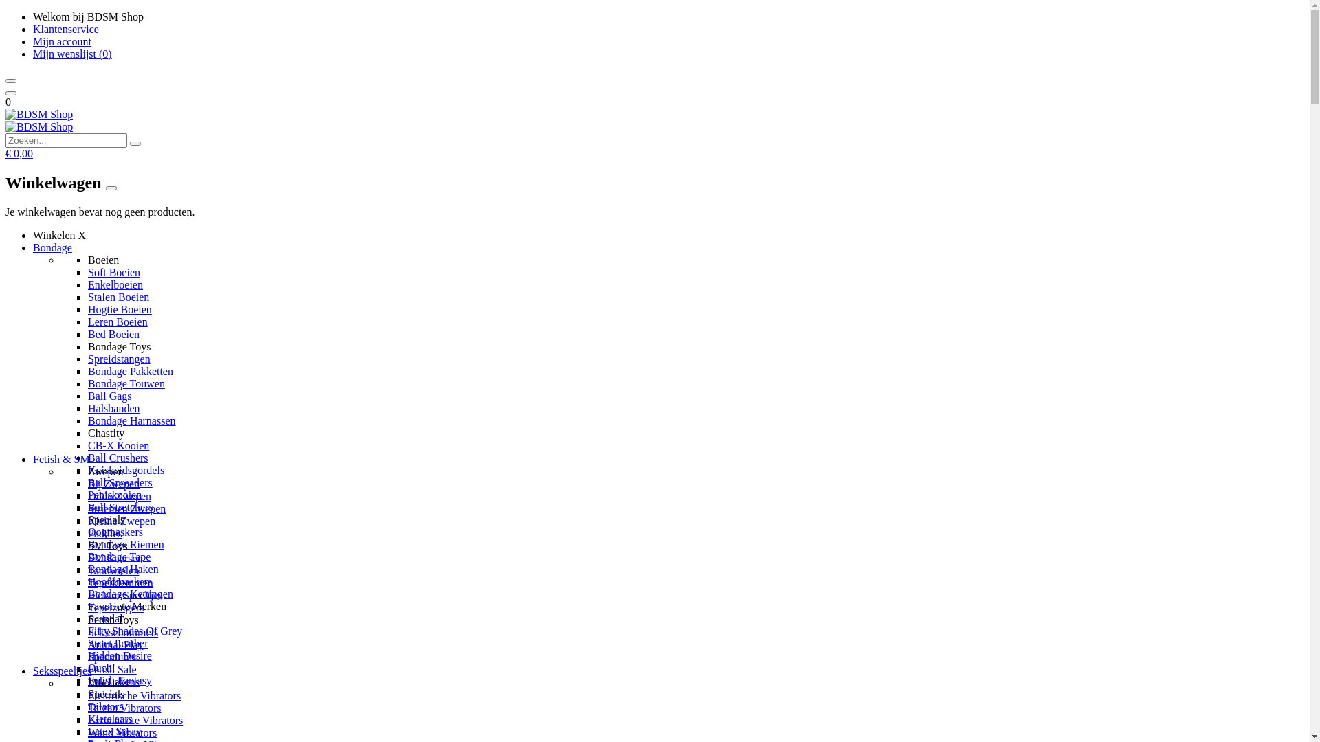  What do you see at coordinates (115, 284) in the screenshot?
I see `Enkelboeien` at bounding box center [115, 284].